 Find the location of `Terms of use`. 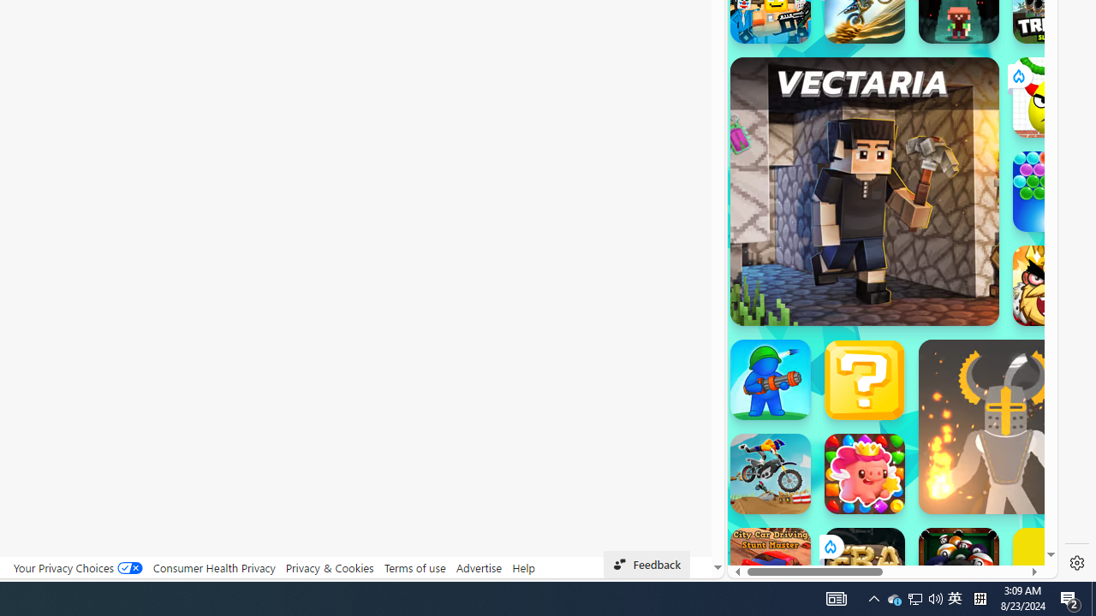

Terms of use is located at coordinates (414, 567).